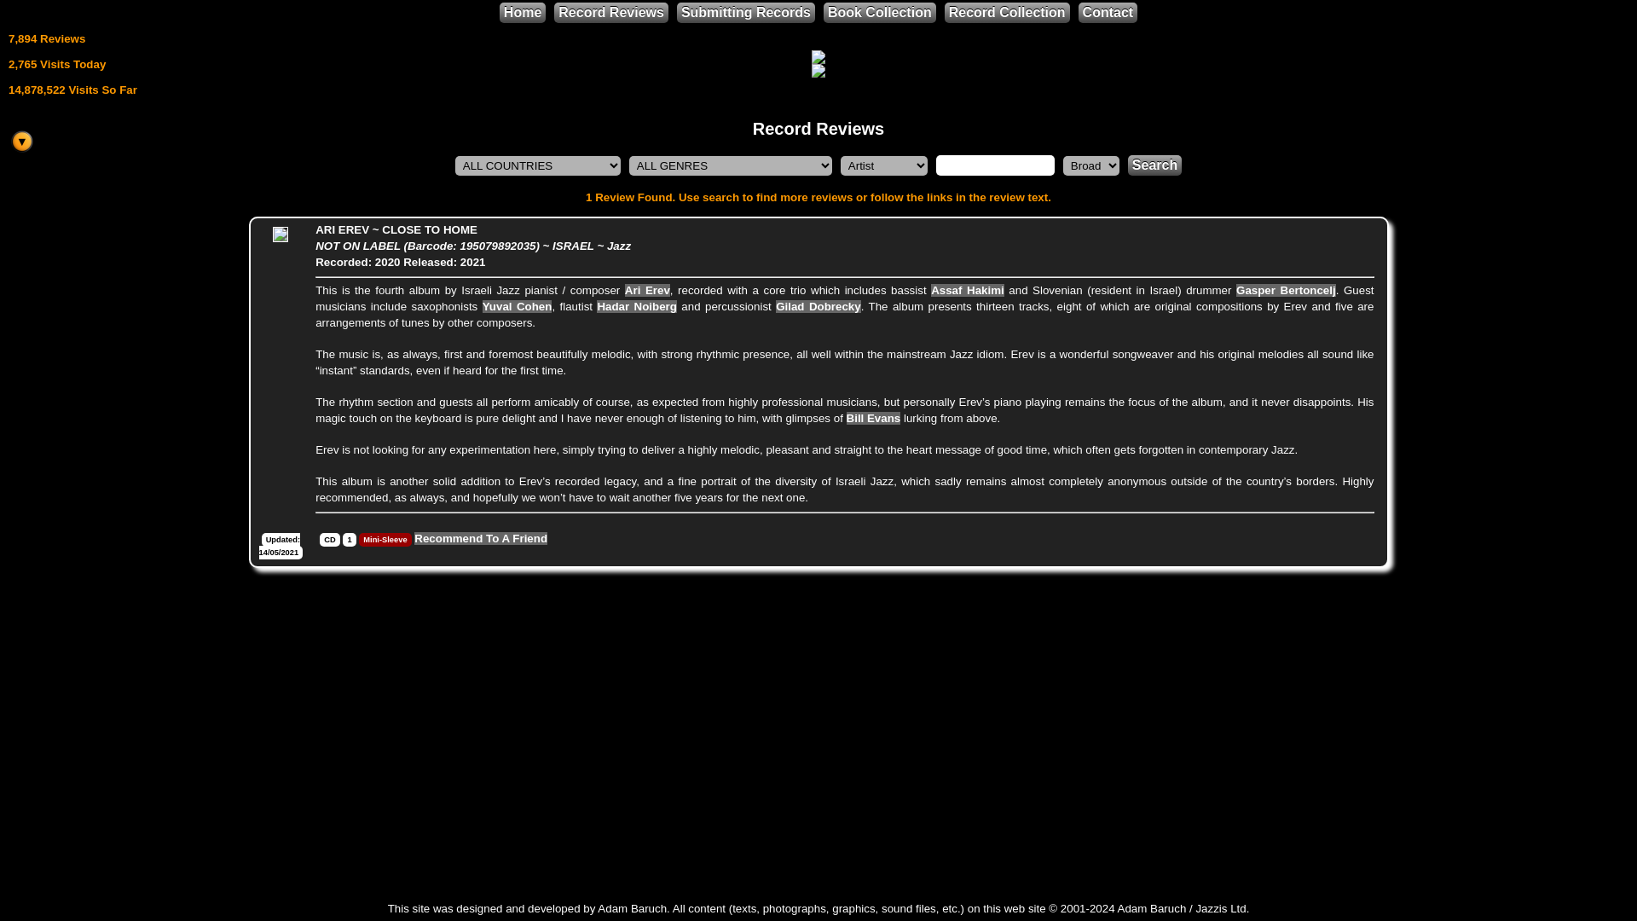 The width and height of the screenshot is (1637, 921). What do you see at coordinates (647, 290) in the screenshot?
I see `Ari Erev` at bounding box center [647, 290].